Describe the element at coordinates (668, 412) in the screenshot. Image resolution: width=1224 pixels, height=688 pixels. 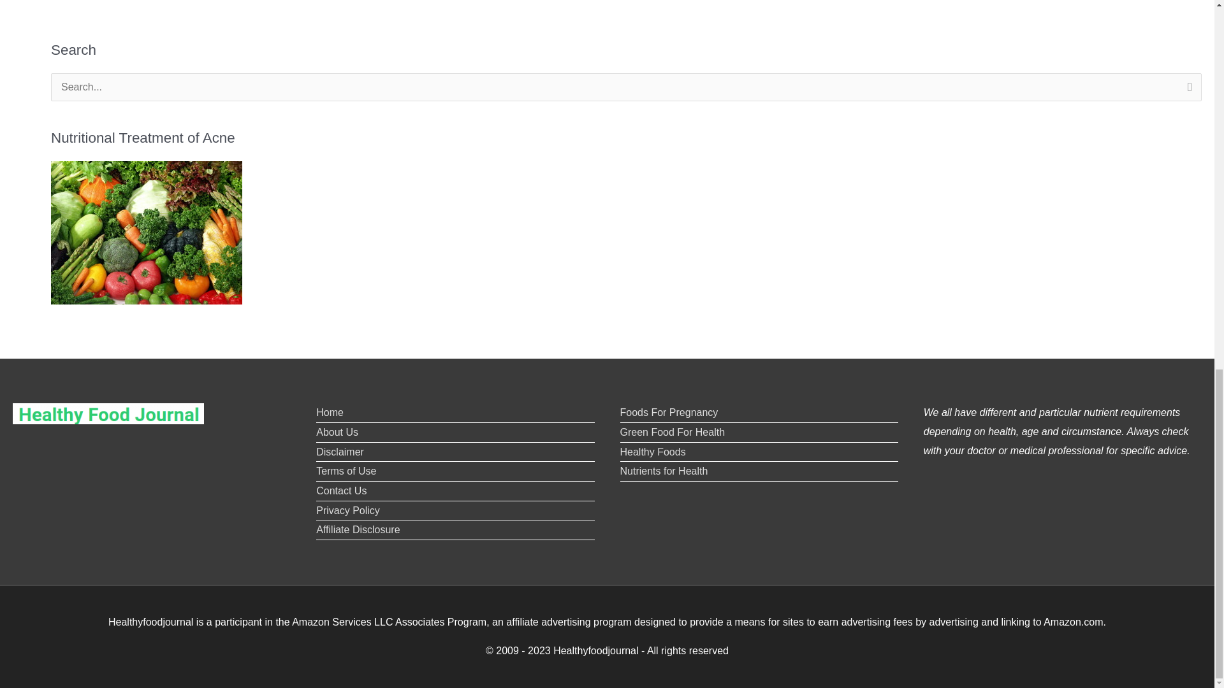
I see `Foods For Pregnancy` at that location.